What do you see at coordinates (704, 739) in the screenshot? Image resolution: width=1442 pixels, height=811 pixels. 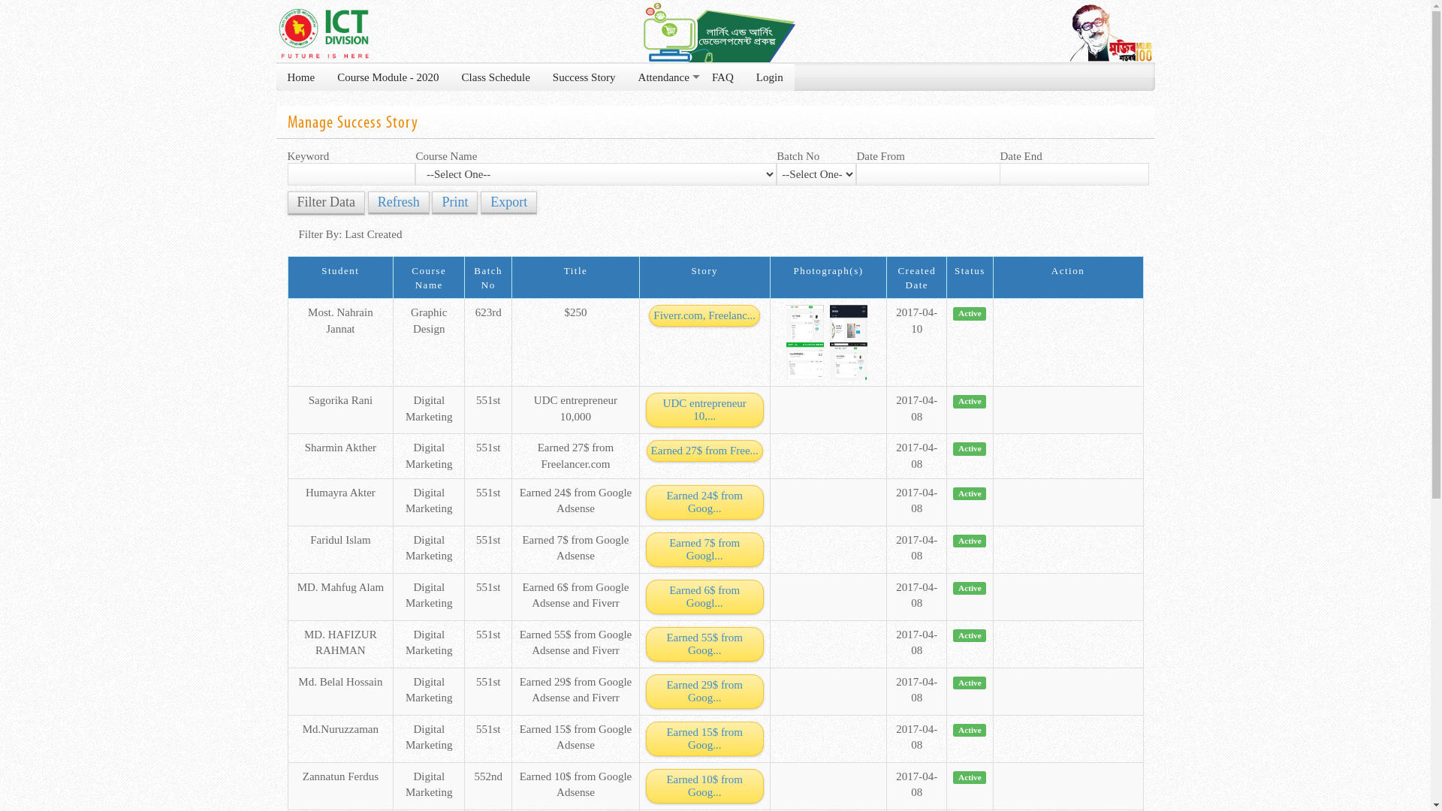 I see `Earned 15$ from Goog...` at bounding box center [704, 739].